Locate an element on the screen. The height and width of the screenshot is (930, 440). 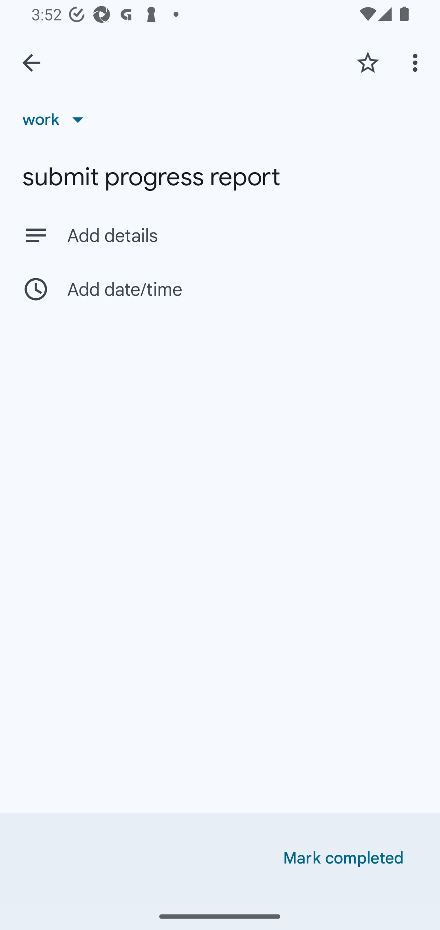
Add details is located at coordinates (242, 236).